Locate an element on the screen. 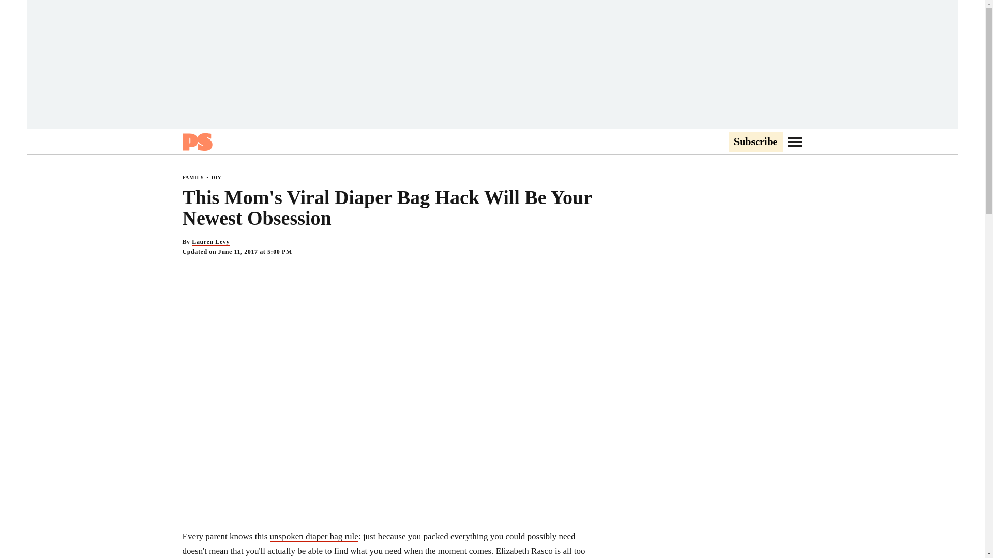 The width and height of the screenshot is (993, 558). unspoken diaper bag rule is located at coordinates (314, 536).